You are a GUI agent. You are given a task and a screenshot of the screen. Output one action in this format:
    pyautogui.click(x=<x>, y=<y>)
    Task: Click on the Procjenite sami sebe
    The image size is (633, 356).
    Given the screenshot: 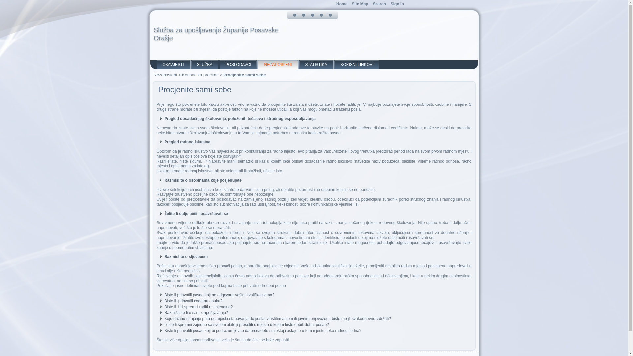 What is the action you would take?
    pyautogui.click(x=245, y=75)
    